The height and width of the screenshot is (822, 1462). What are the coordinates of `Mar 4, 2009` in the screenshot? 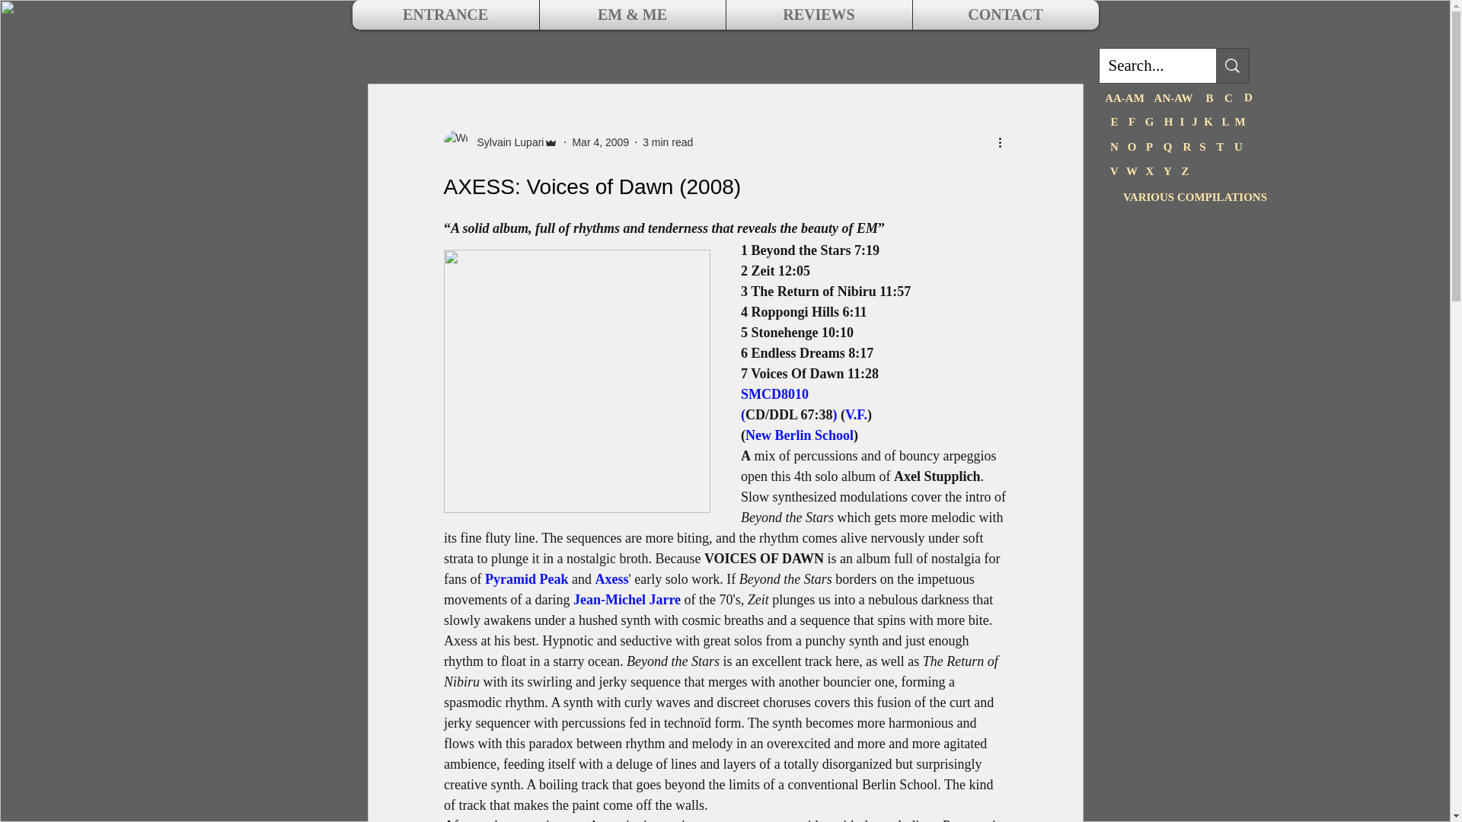 It's located at (600, 142).